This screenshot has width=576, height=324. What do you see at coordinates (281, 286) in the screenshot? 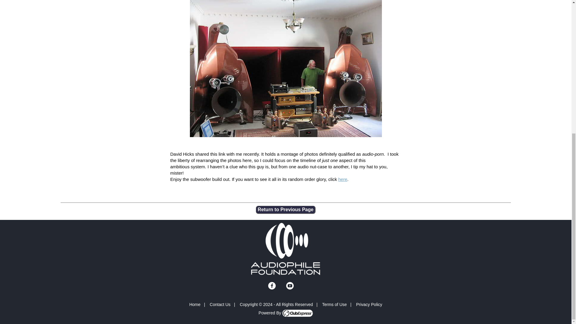
I see `Visit us on Instagram` at bounding box center [281, 286].